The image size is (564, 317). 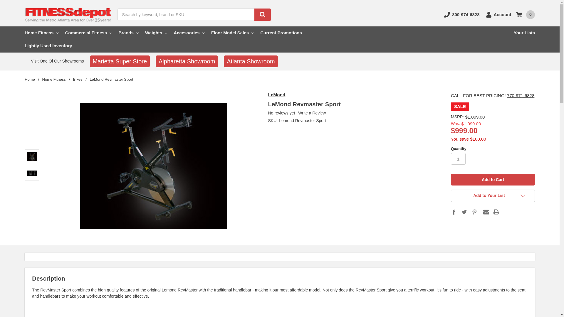 I want to click on 800-974-6828, so click(x=462, y=15).